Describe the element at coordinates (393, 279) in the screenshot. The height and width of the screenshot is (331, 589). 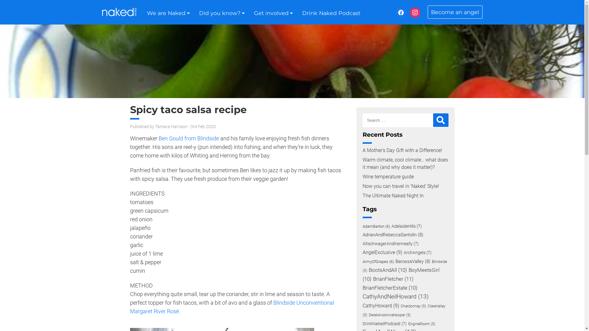
I see `BrianFletcher (11)` at that location.